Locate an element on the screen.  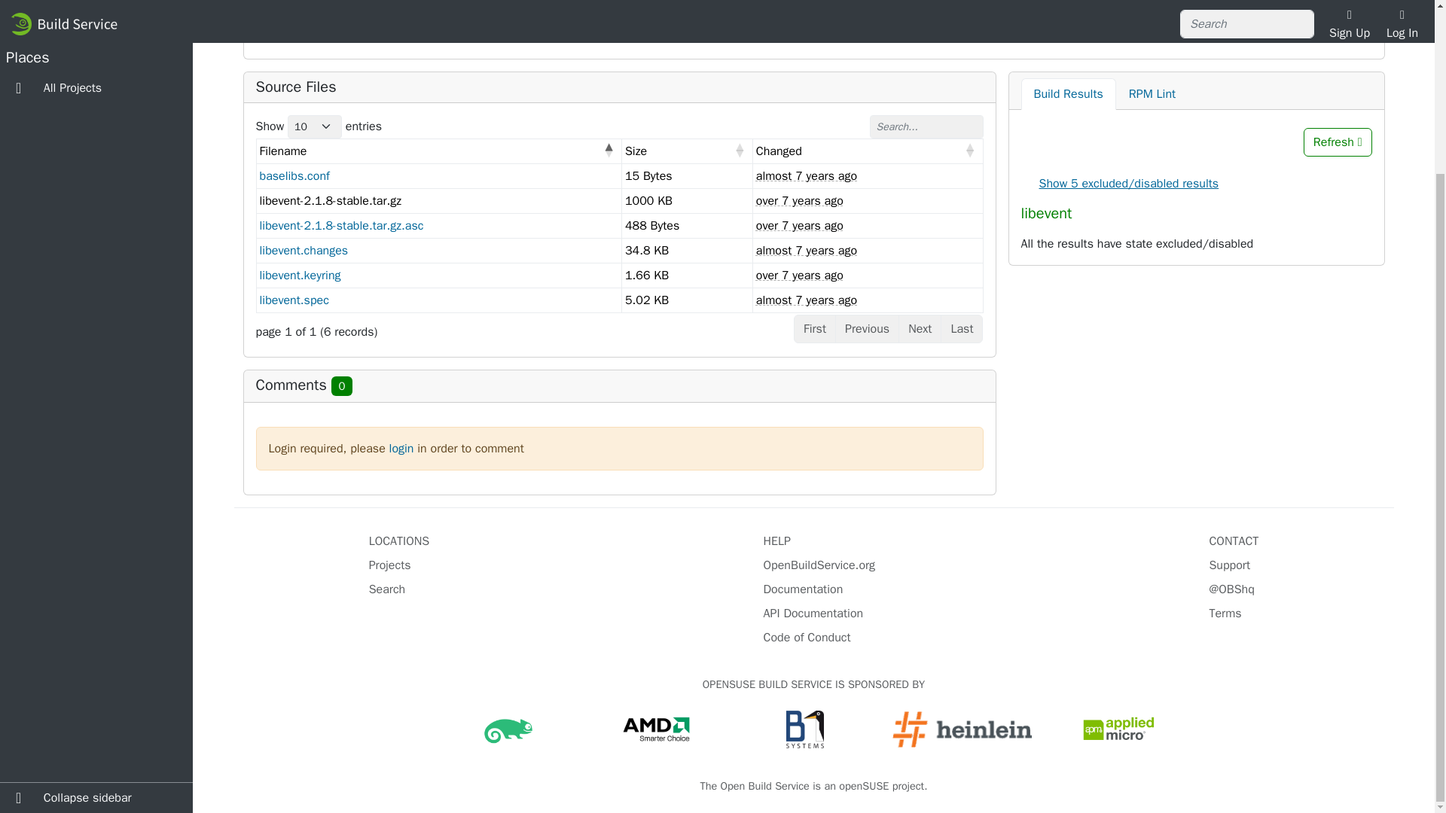
libevent.keyring is located at coordinates (299, 276).